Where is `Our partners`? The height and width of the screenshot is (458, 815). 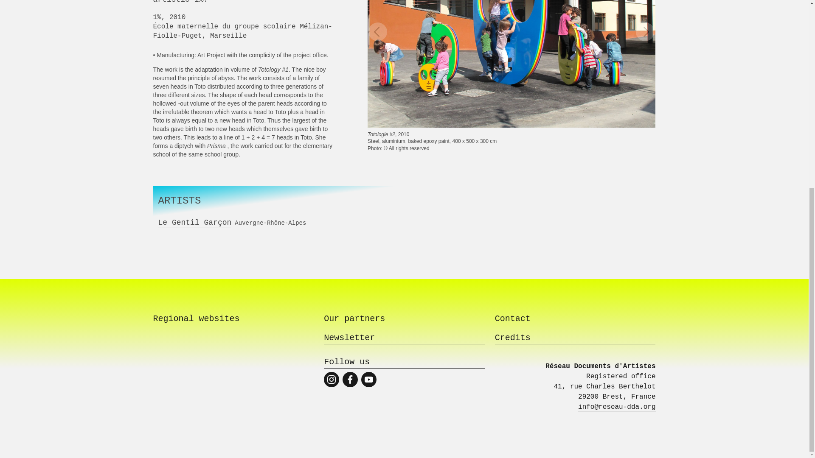 Our partners is located at coordinates (404, 319).